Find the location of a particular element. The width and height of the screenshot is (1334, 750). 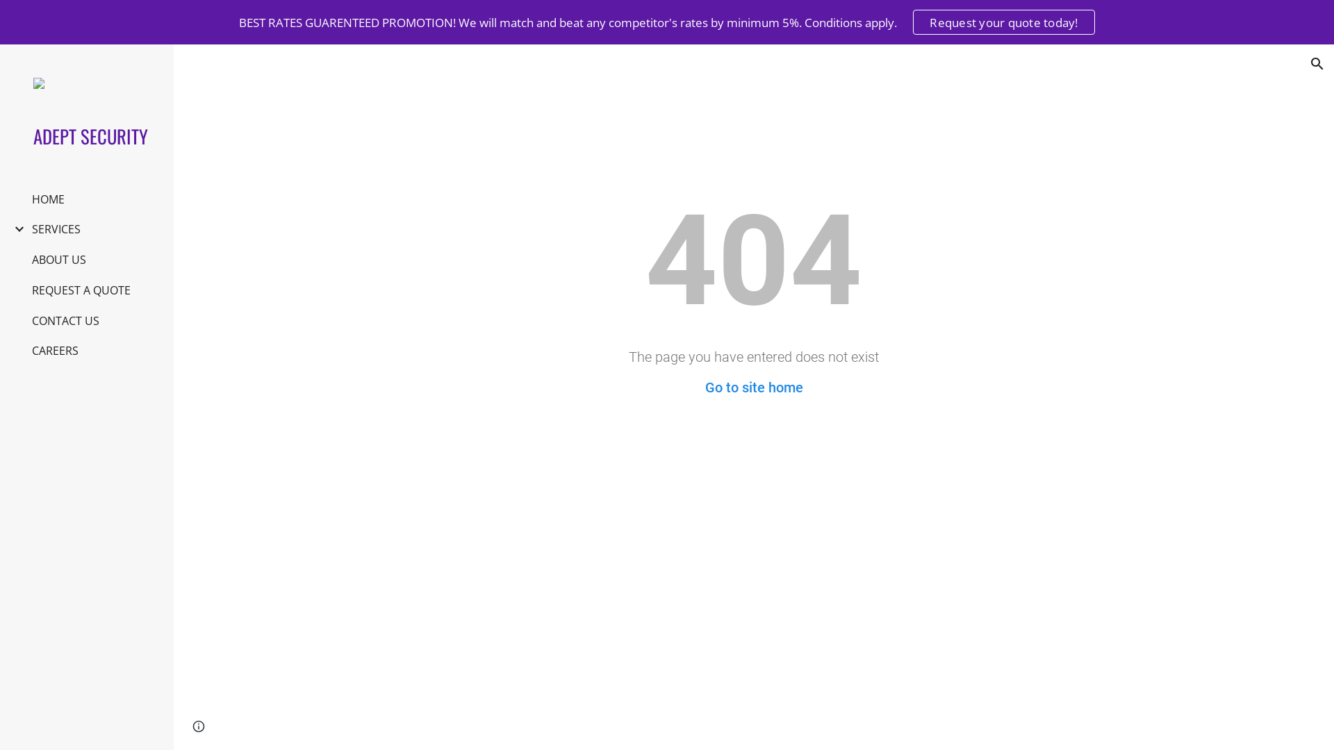

Request your quote today! is located at coordinates (1003, 22).